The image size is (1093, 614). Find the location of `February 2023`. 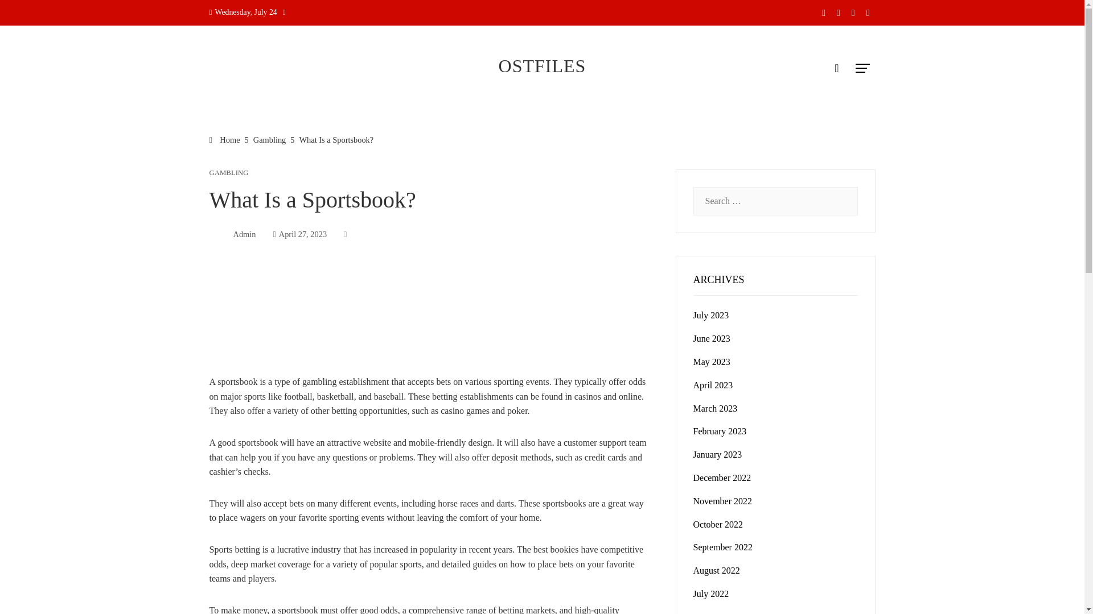

February 2023 is located at coordinates (720, 431).